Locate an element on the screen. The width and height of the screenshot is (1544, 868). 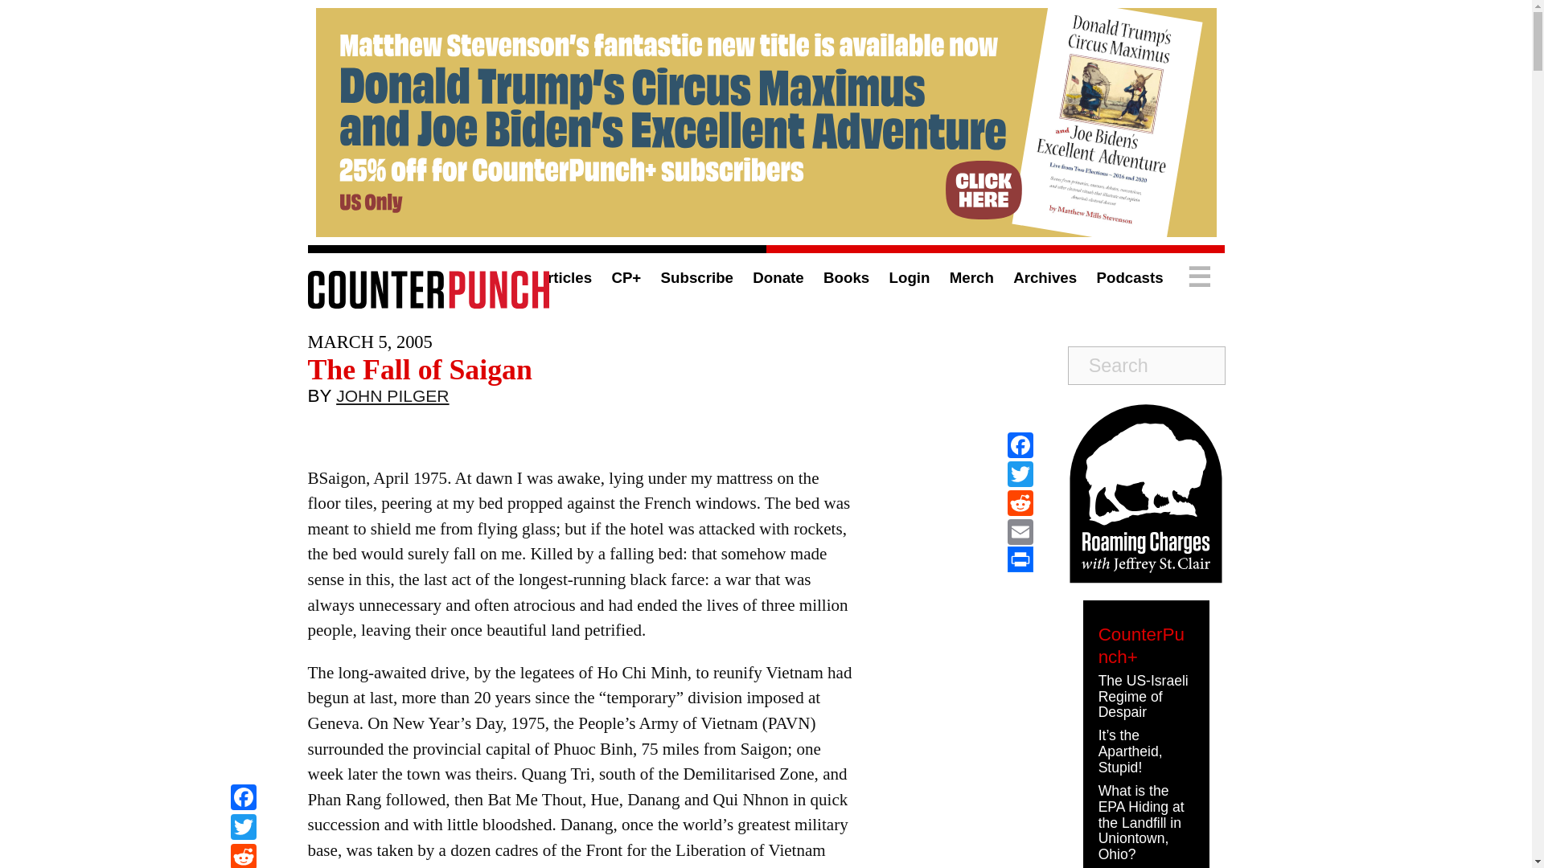
2005-03-05 is located at coordinates (370, 342).